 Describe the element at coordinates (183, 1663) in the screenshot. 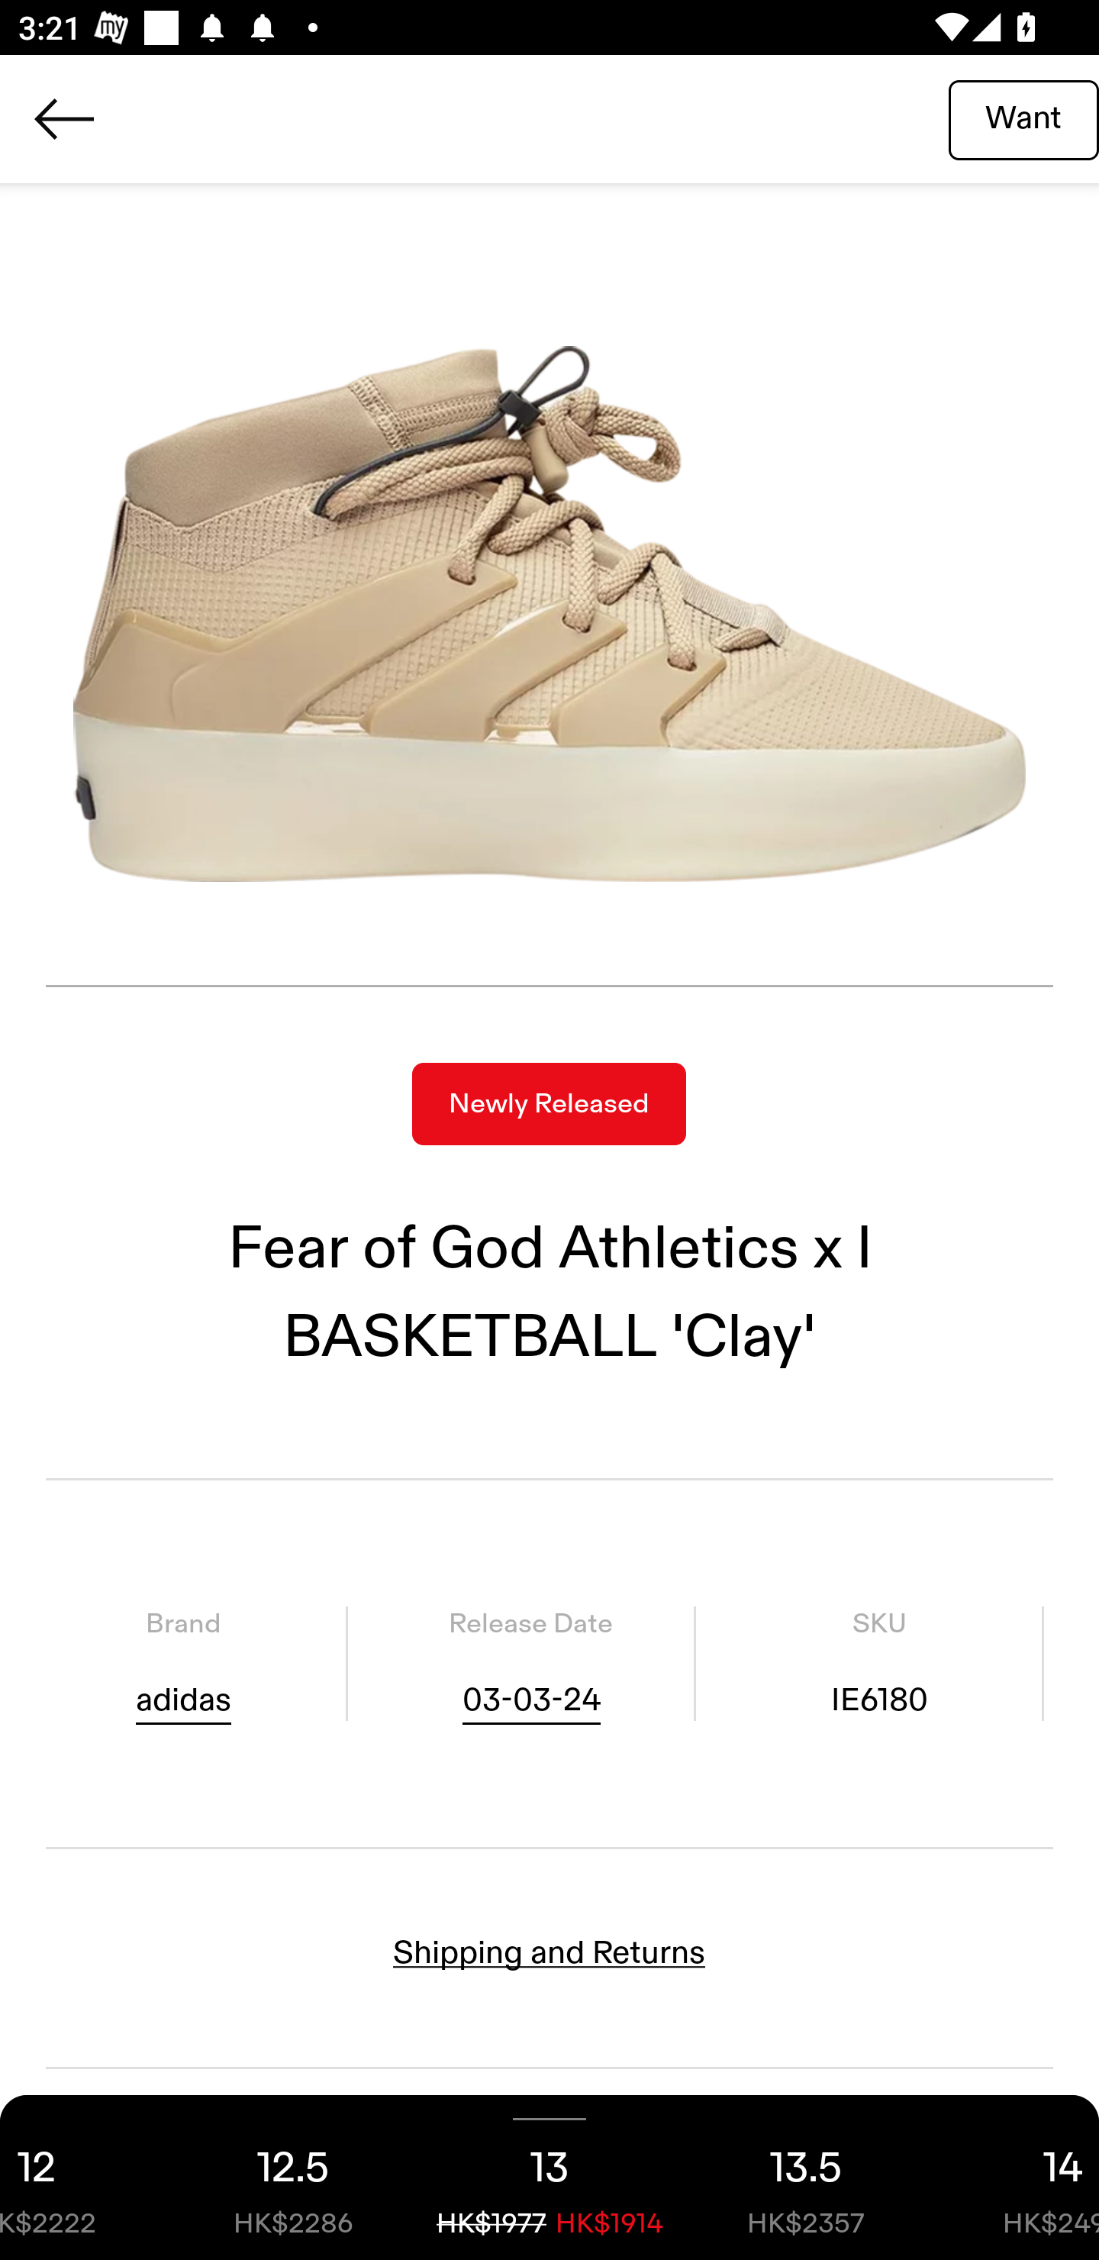

I see `Brand adidas` at that location.